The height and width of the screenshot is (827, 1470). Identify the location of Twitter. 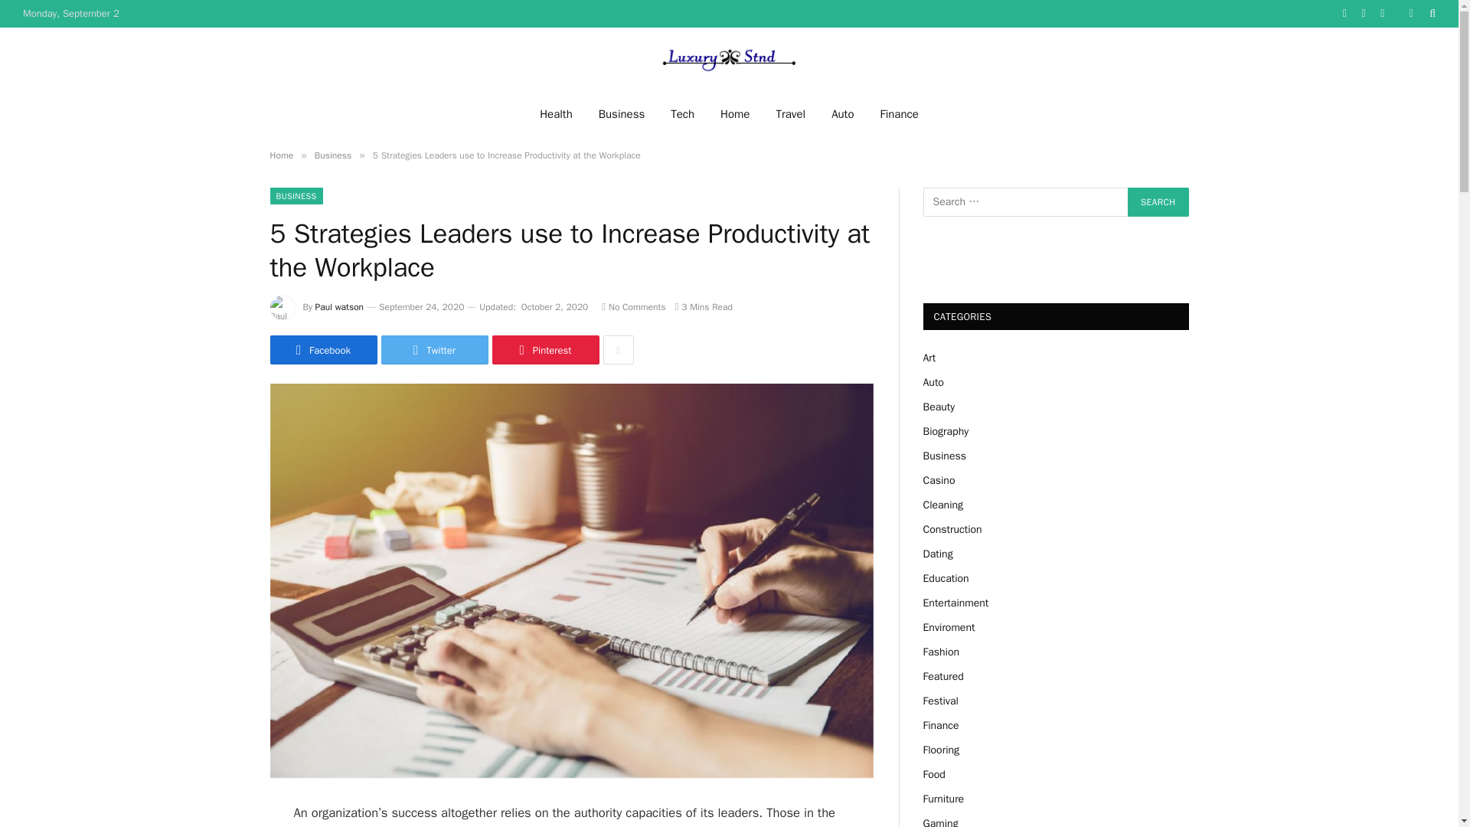
(434, 350).